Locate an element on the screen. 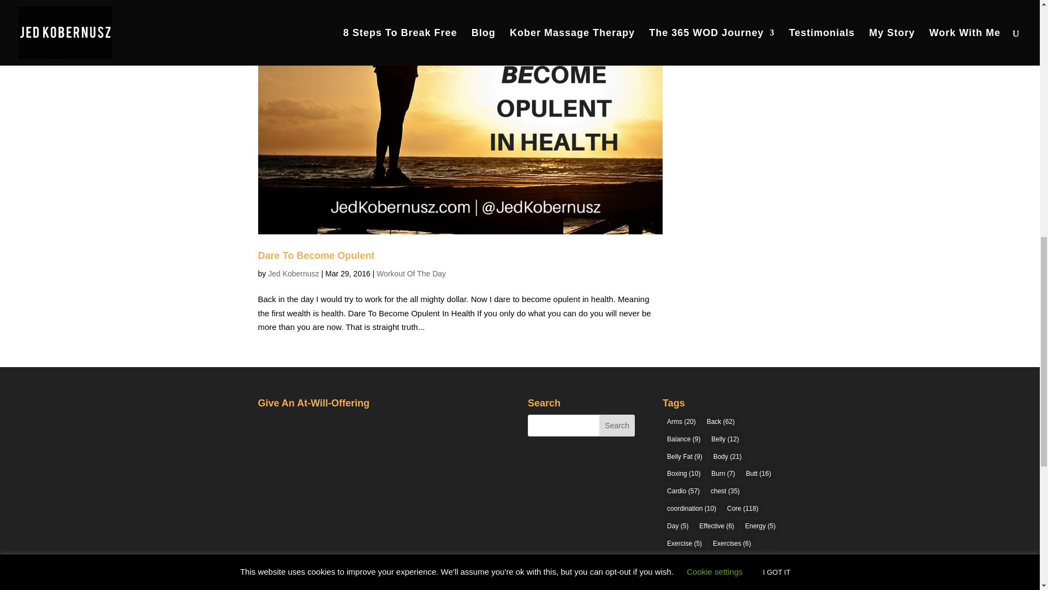 The image size is (1048, 590). Jed Kobernusz is located at coordinates (293, 273).